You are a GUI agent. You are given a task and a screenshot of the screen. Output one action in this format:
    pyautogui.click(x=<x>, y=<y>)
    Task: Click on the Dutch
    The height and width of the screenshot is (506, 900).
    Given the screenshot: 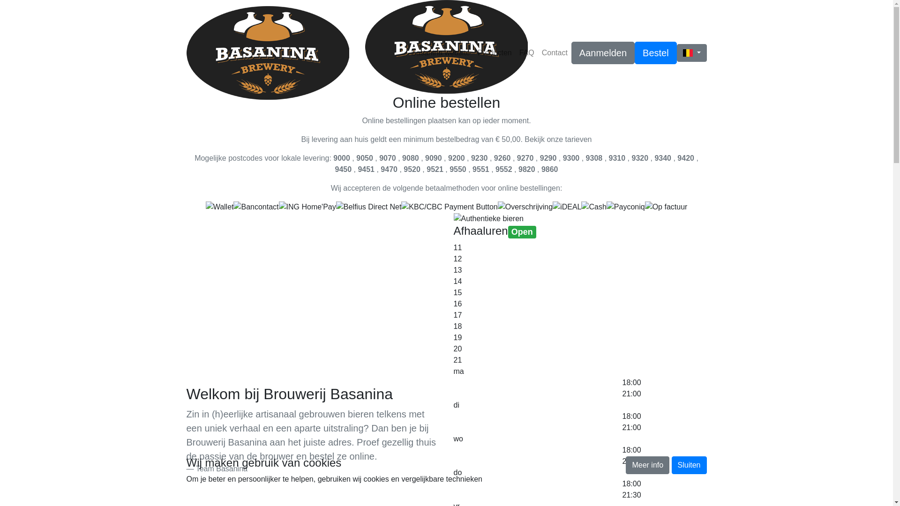 What is the action you would take?
    pyautogui.click(x=688, y=53)
    